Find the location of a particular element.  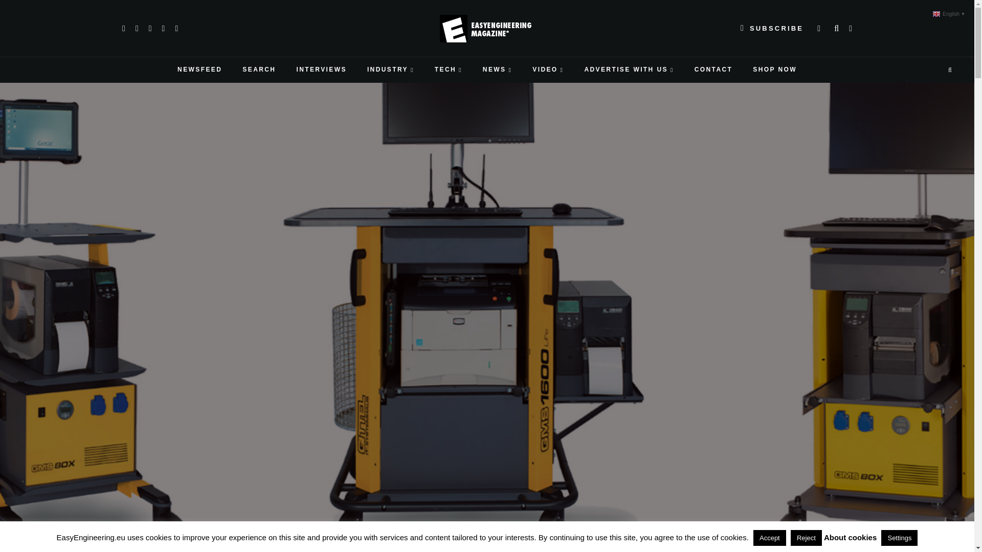

SEARCH is located at coordinates (259, 70).